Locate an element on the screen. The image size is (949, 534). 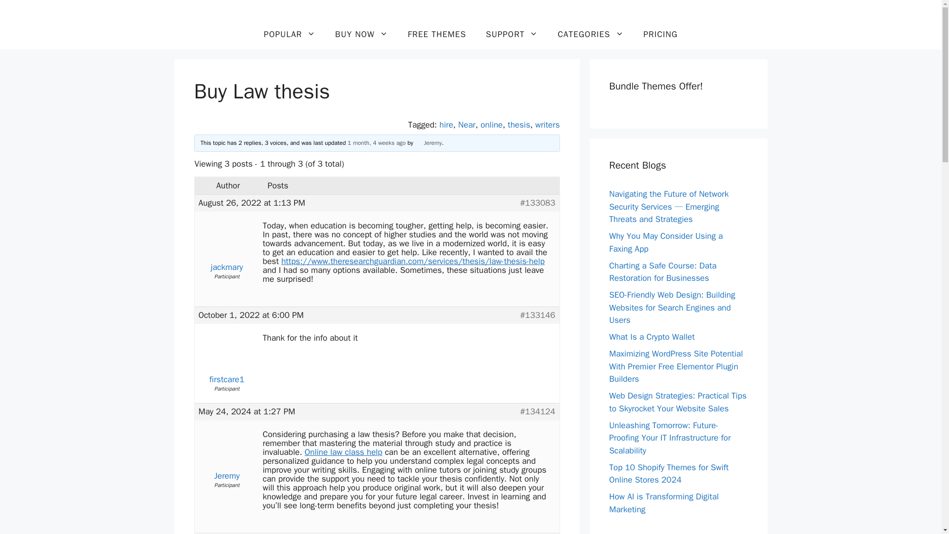
View firstcare1's profile is located at coordinates (226, 374).